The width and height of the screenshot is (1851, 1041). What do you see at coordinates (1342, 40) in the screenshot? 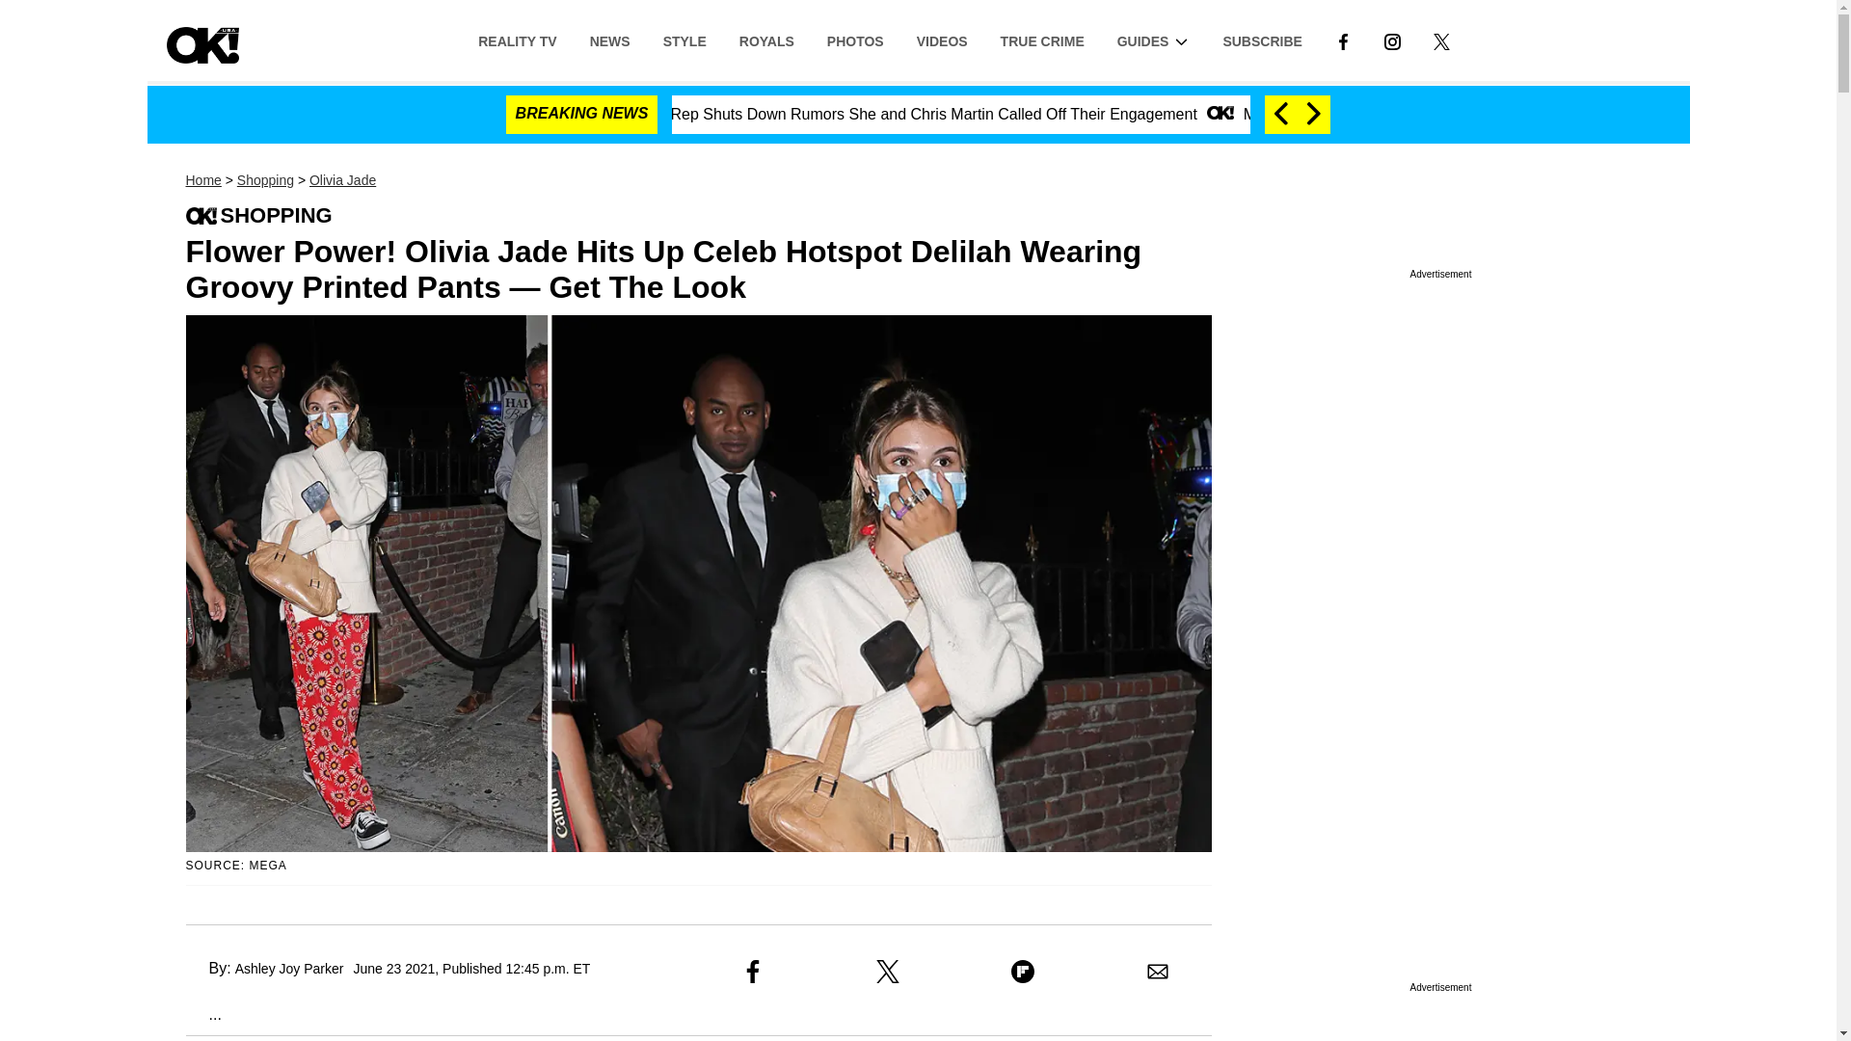
I see `LINK TO FACEBOOK` at bounding box center [1342, 40].